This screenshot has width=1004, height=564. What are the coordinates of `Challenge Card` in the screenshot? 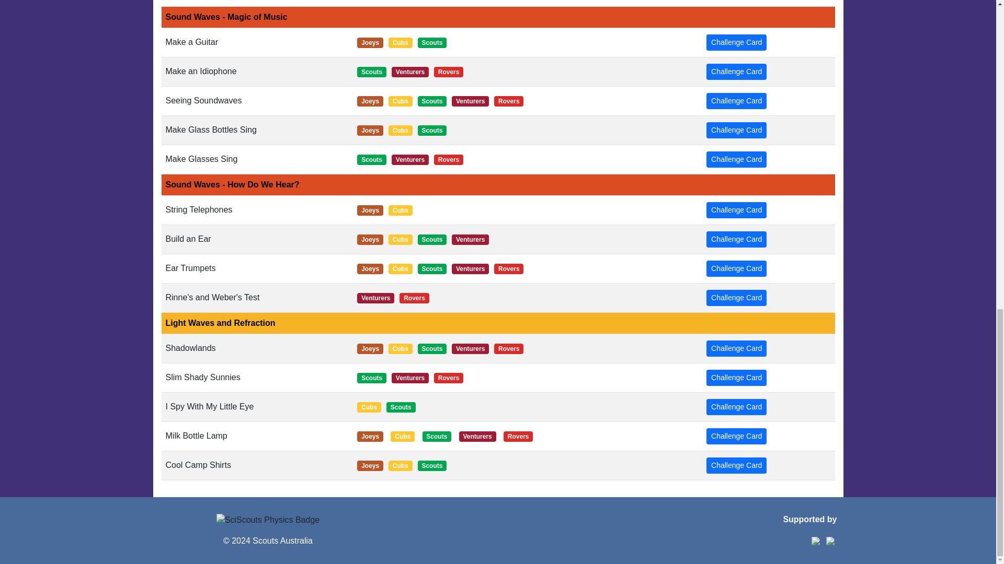 It's located at (736, 436).